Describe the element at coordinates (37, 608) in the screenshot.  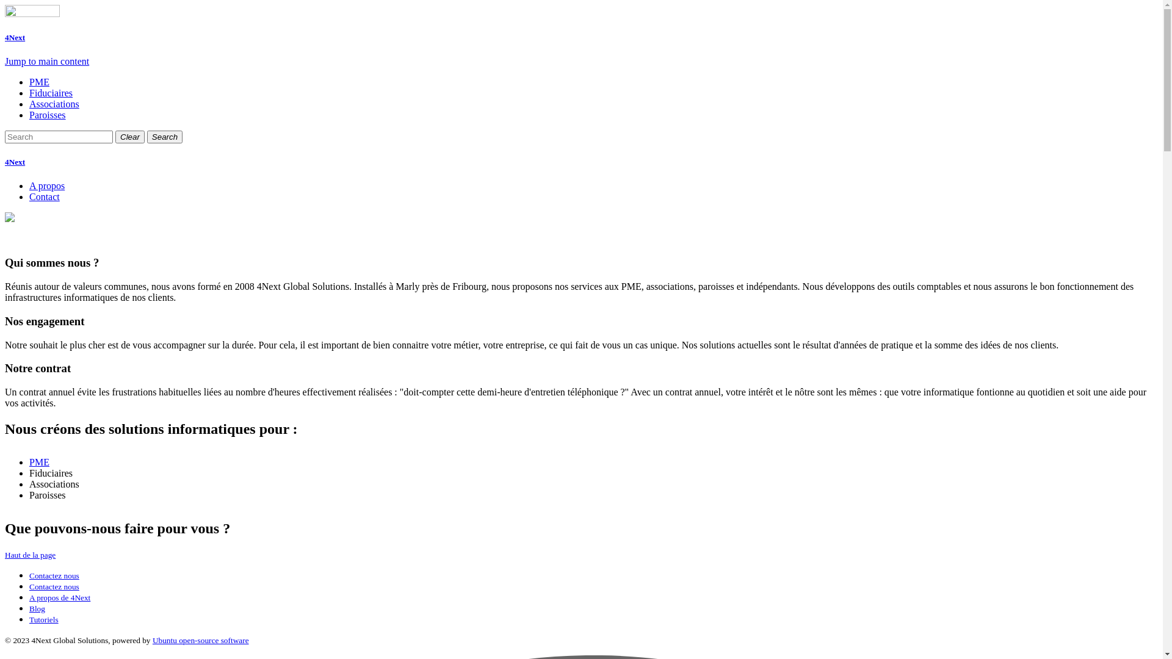
I see `Blog` at that location.